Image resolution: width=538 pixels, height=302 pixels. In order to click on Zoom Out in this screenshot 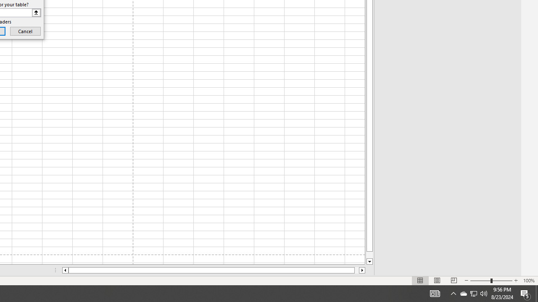, I will do `click(480, 280)`.